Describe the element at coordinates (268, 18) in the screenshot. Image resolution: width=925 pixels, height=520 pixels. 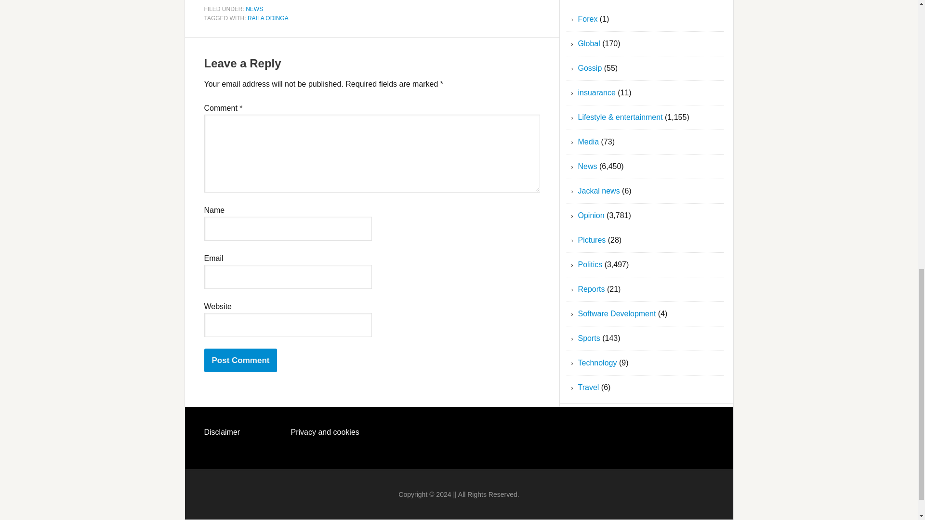
I see `RAILA ODINGA` at that location.